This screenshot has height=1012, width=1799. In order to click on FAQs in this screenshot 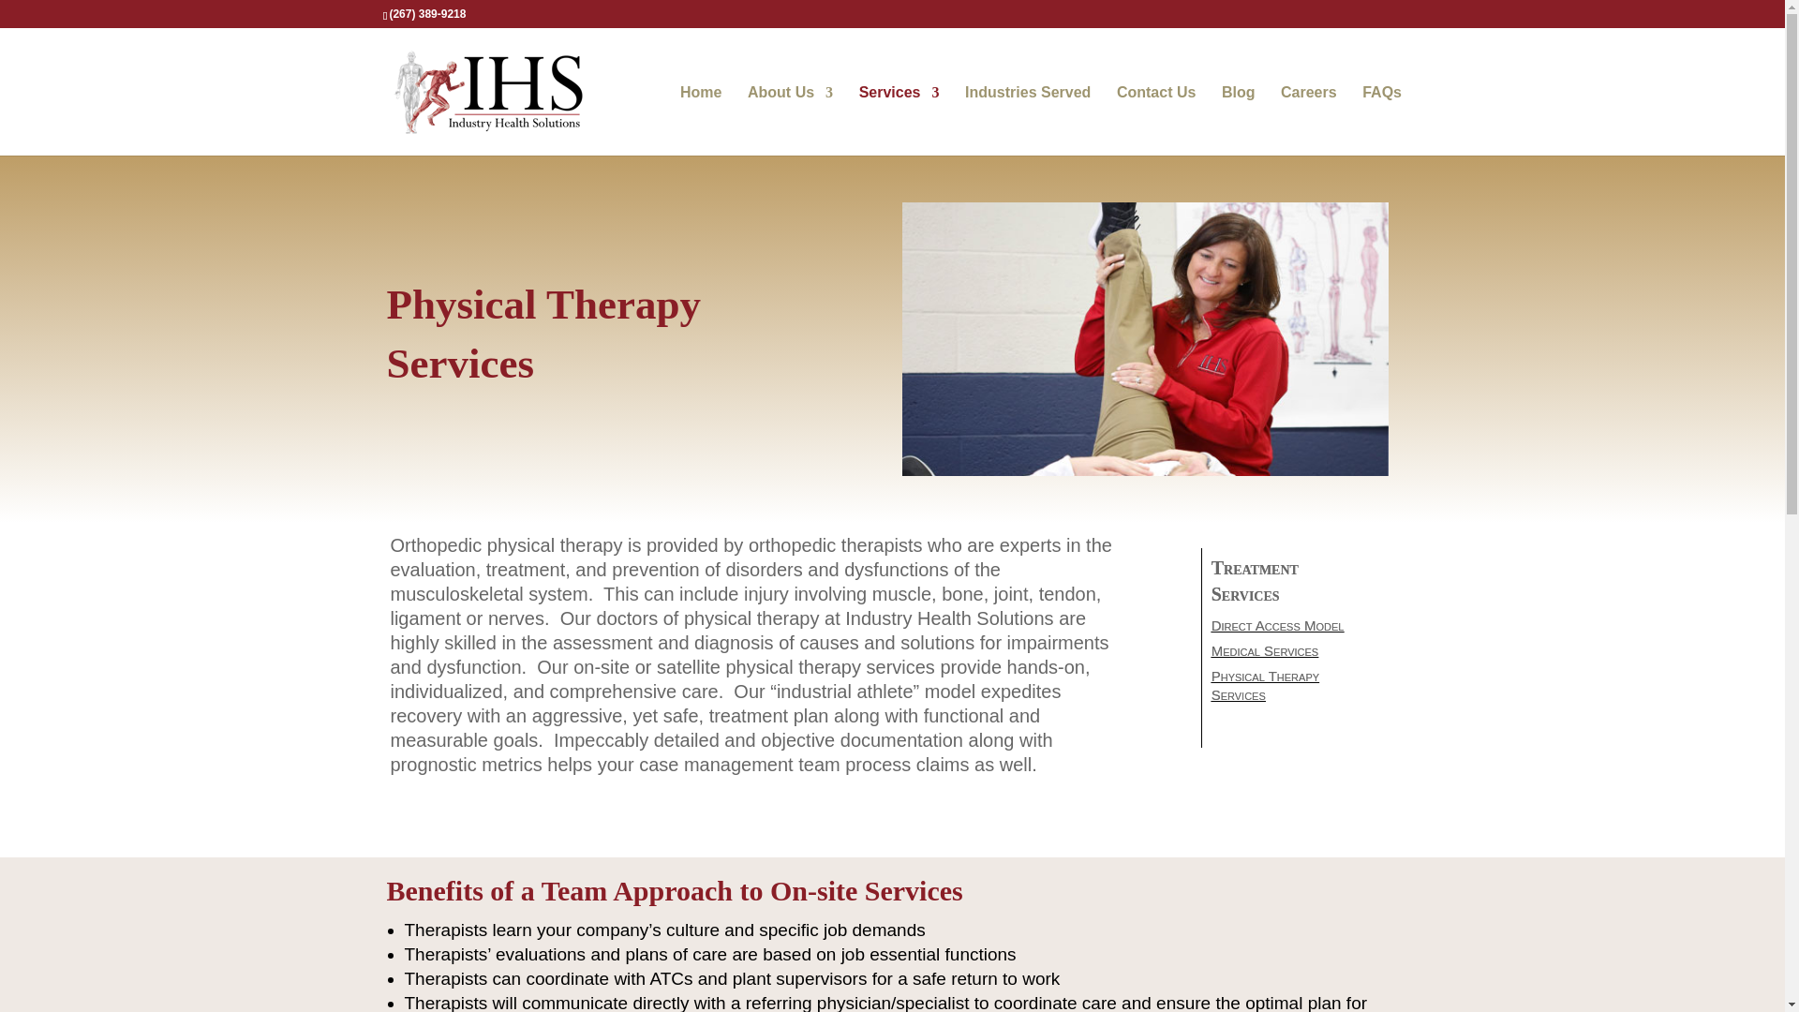, I will do `click(1381, 121)`.